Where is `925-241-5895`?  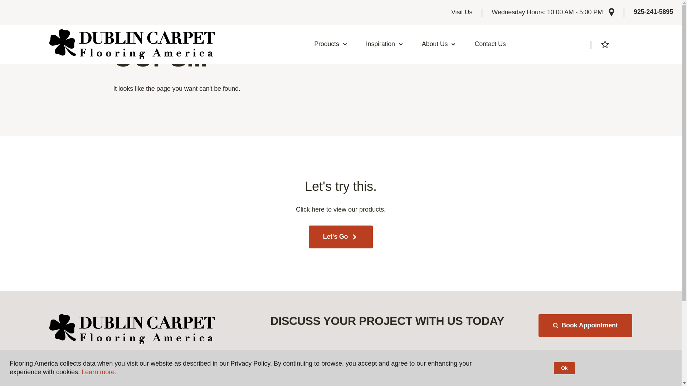 925-241-5895 is located at coordinates (653, 12).